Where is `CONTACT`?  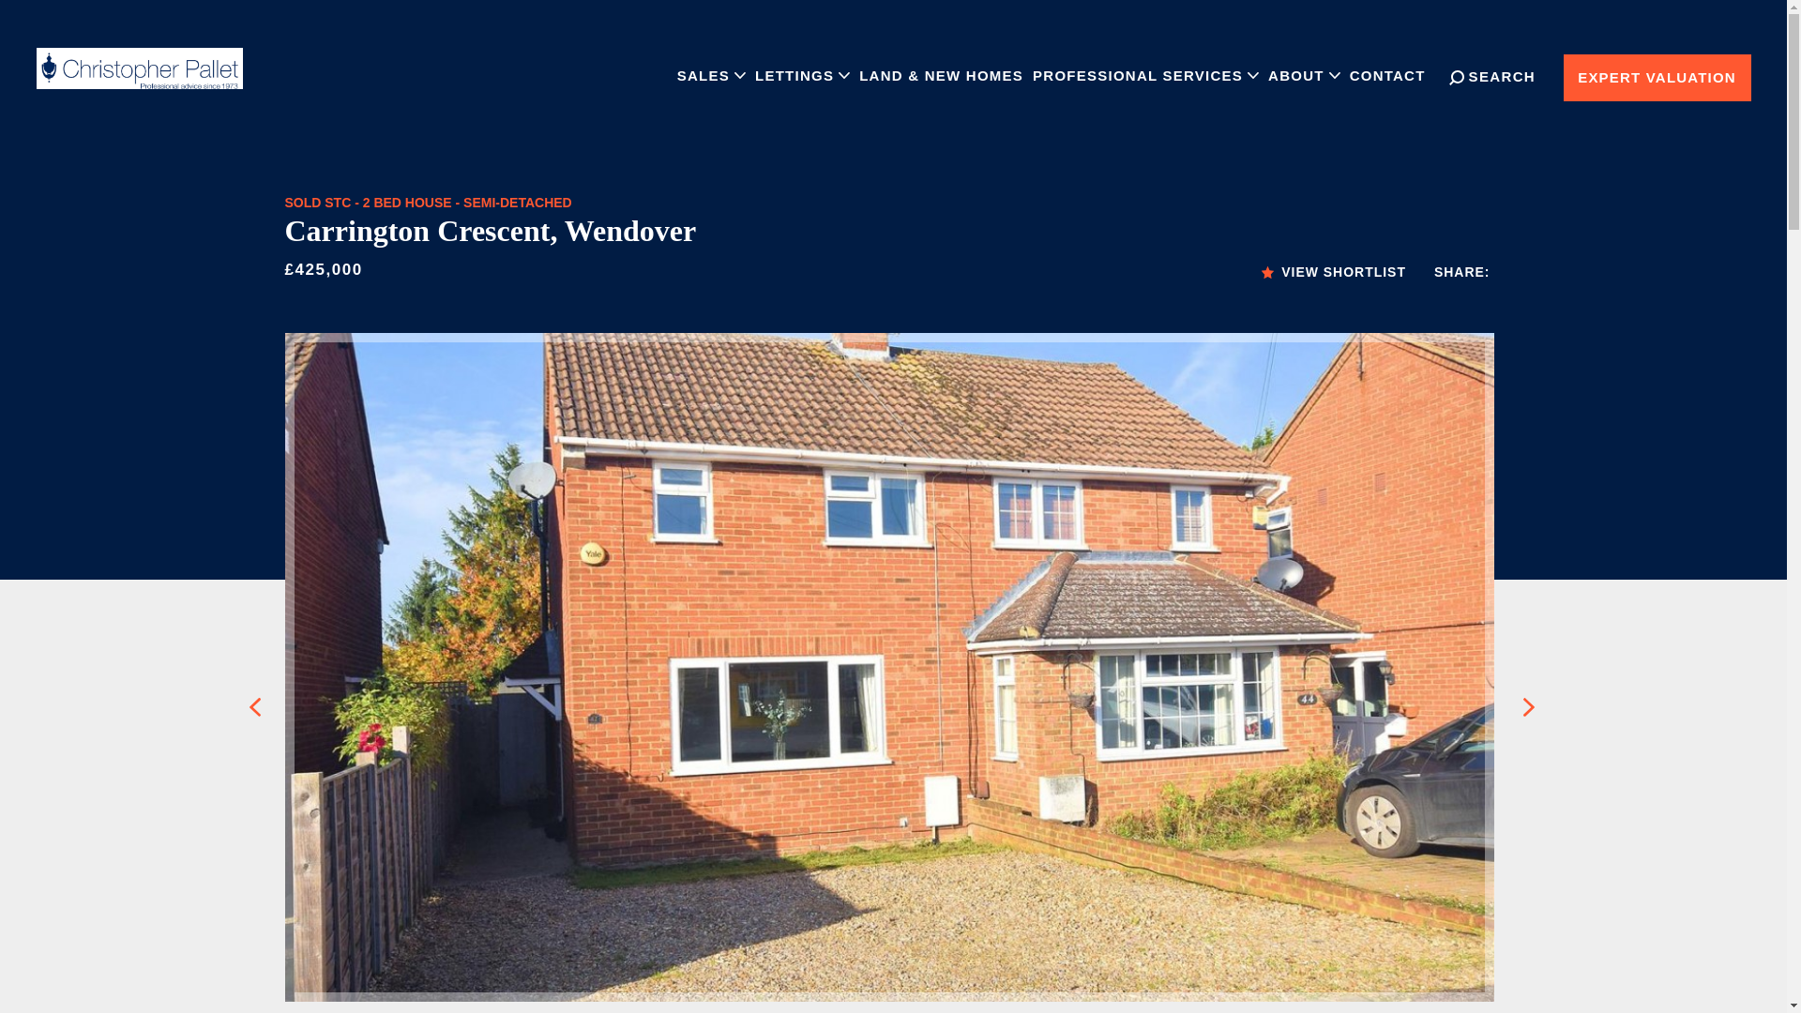 CONTACT is located at coordinates (1387, 76).